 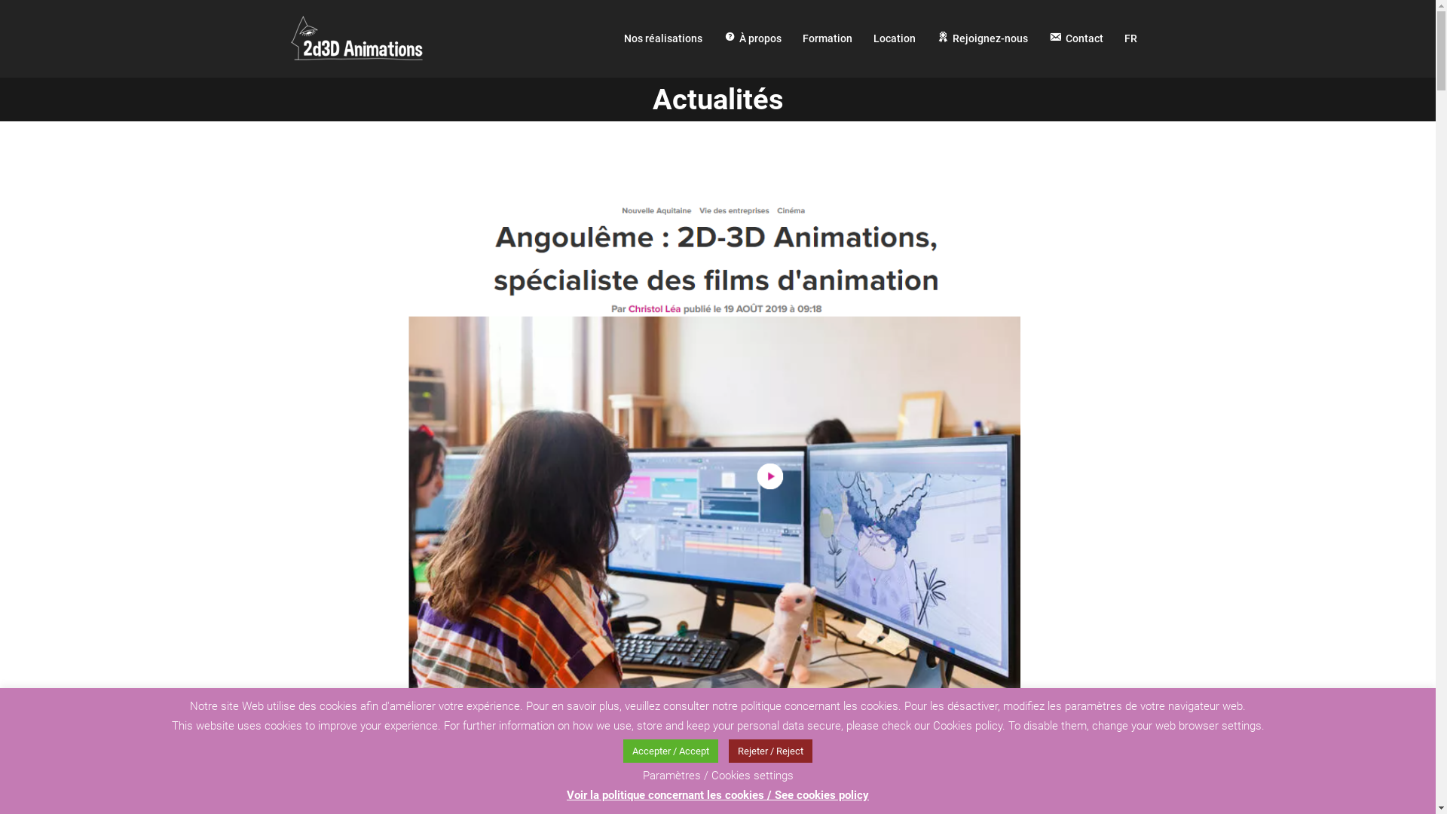 I want to click on 2d3D Animations, so click(x=357, y=38).